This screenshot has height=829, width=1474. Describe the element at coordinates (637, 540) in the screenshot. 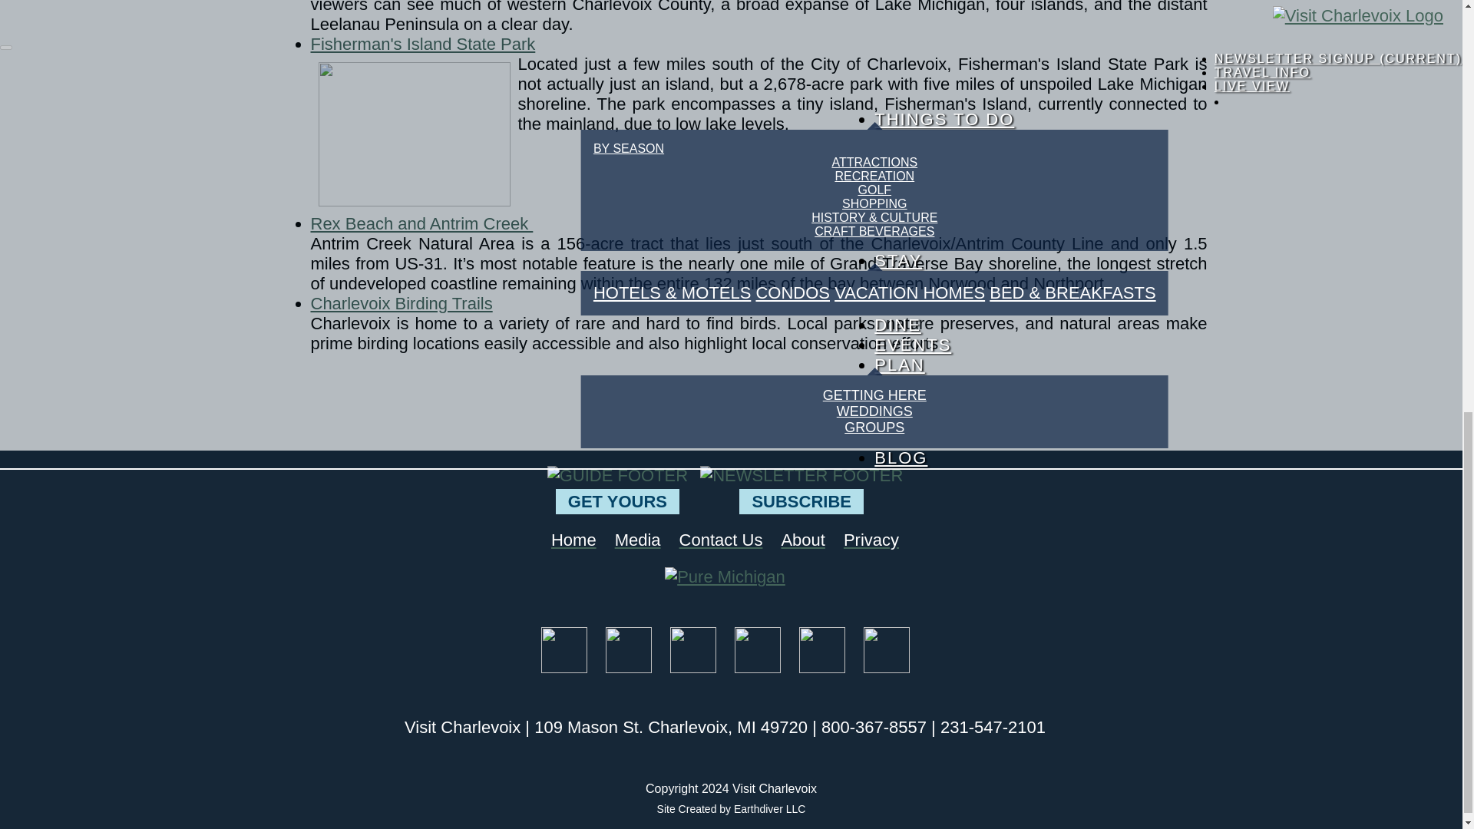

I see `Media` at that location.